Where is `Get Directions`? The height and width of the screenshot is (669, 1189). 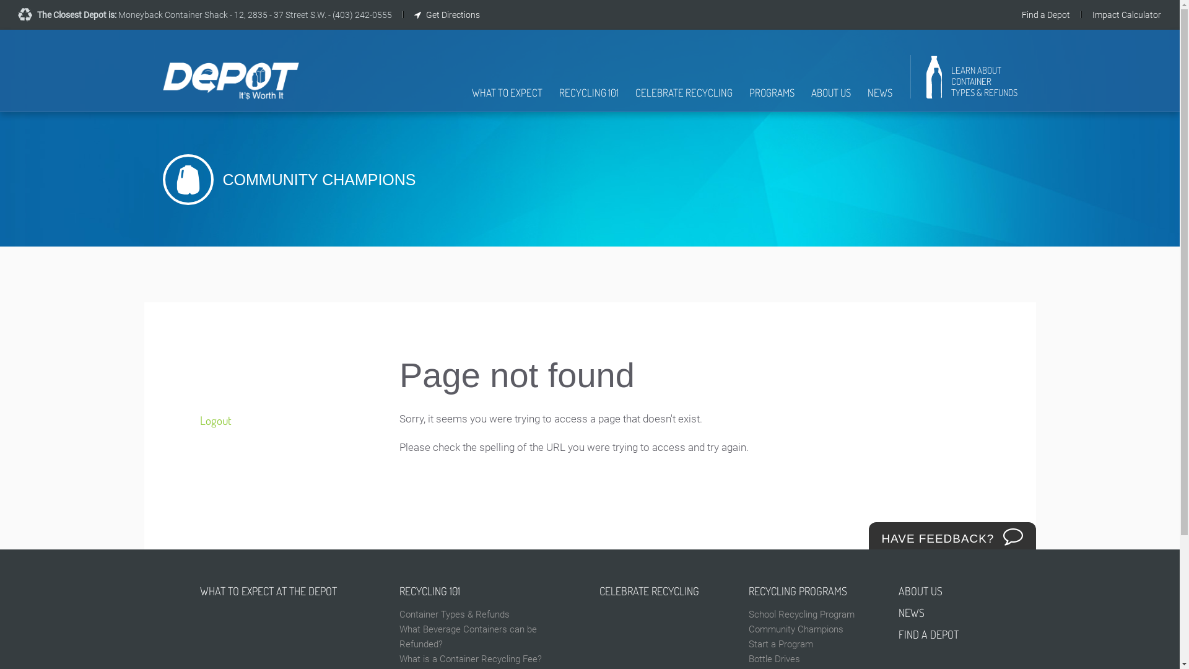 Get Directions is located at coordinates (447, 15).